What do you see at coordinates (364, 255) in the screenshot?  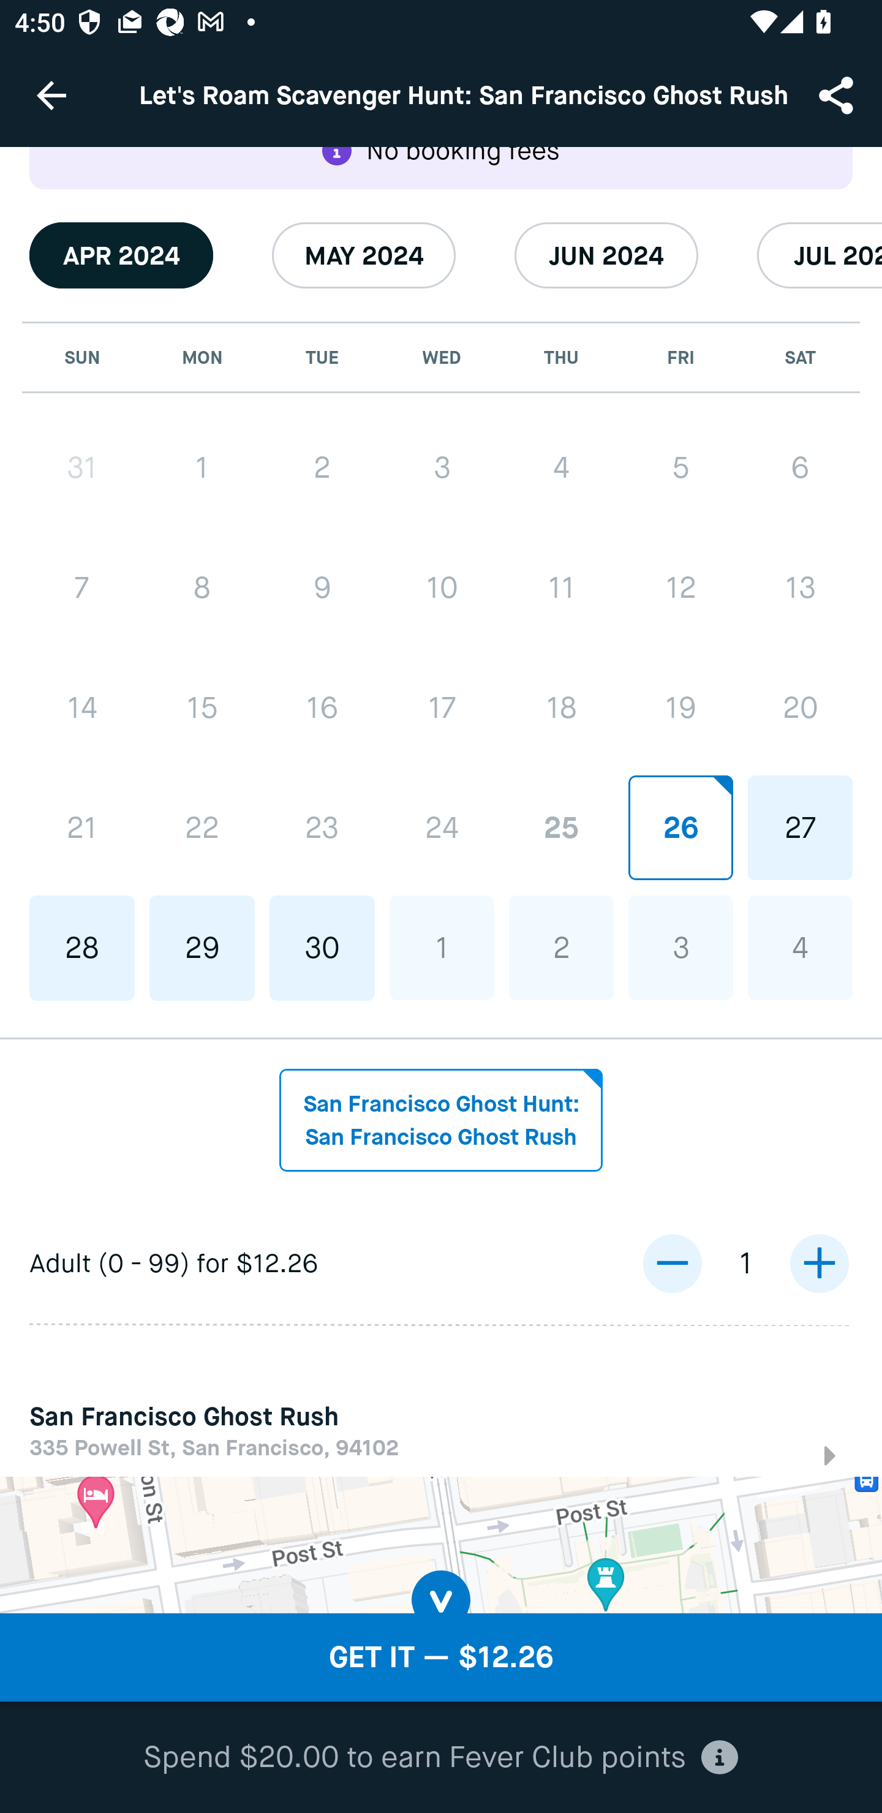 I see `MAY 2024` at bounding box center [364, 255].